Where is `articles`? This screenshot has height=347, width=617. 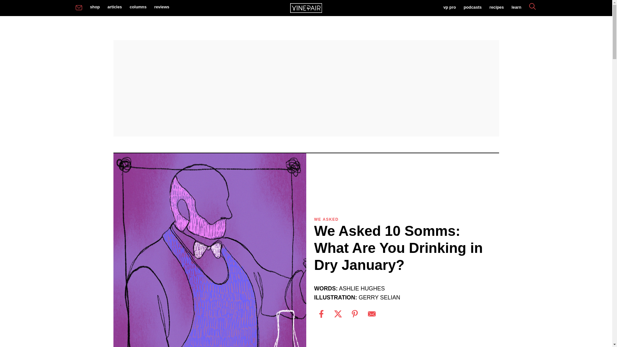
articles is located at coordinates (114, 7).